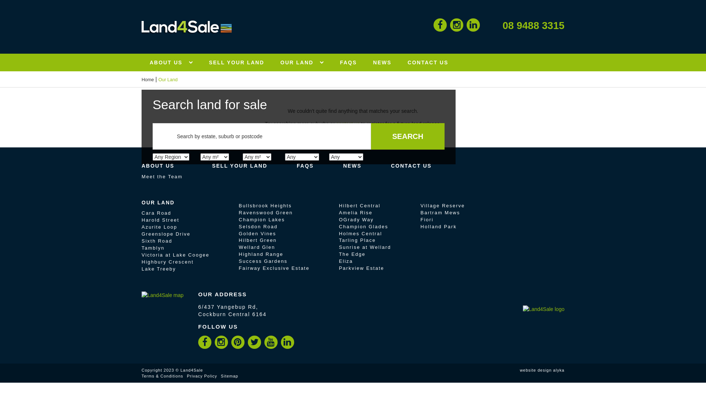  Describe the element at coordinates (411, 166) in the screenshot. I see `CONTACT US` at that location.